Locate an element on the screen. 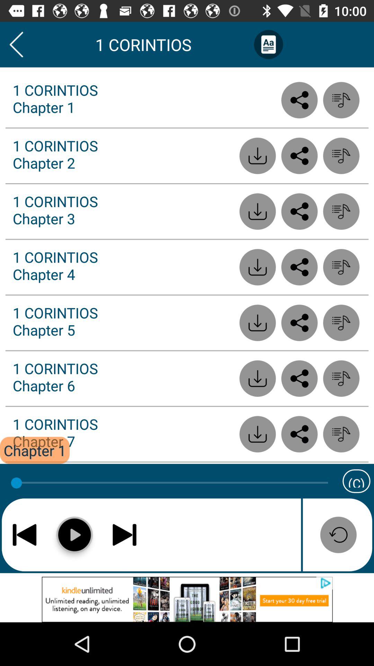 The image size is (374, 666). share the song option is located at coordinates (299, 378).